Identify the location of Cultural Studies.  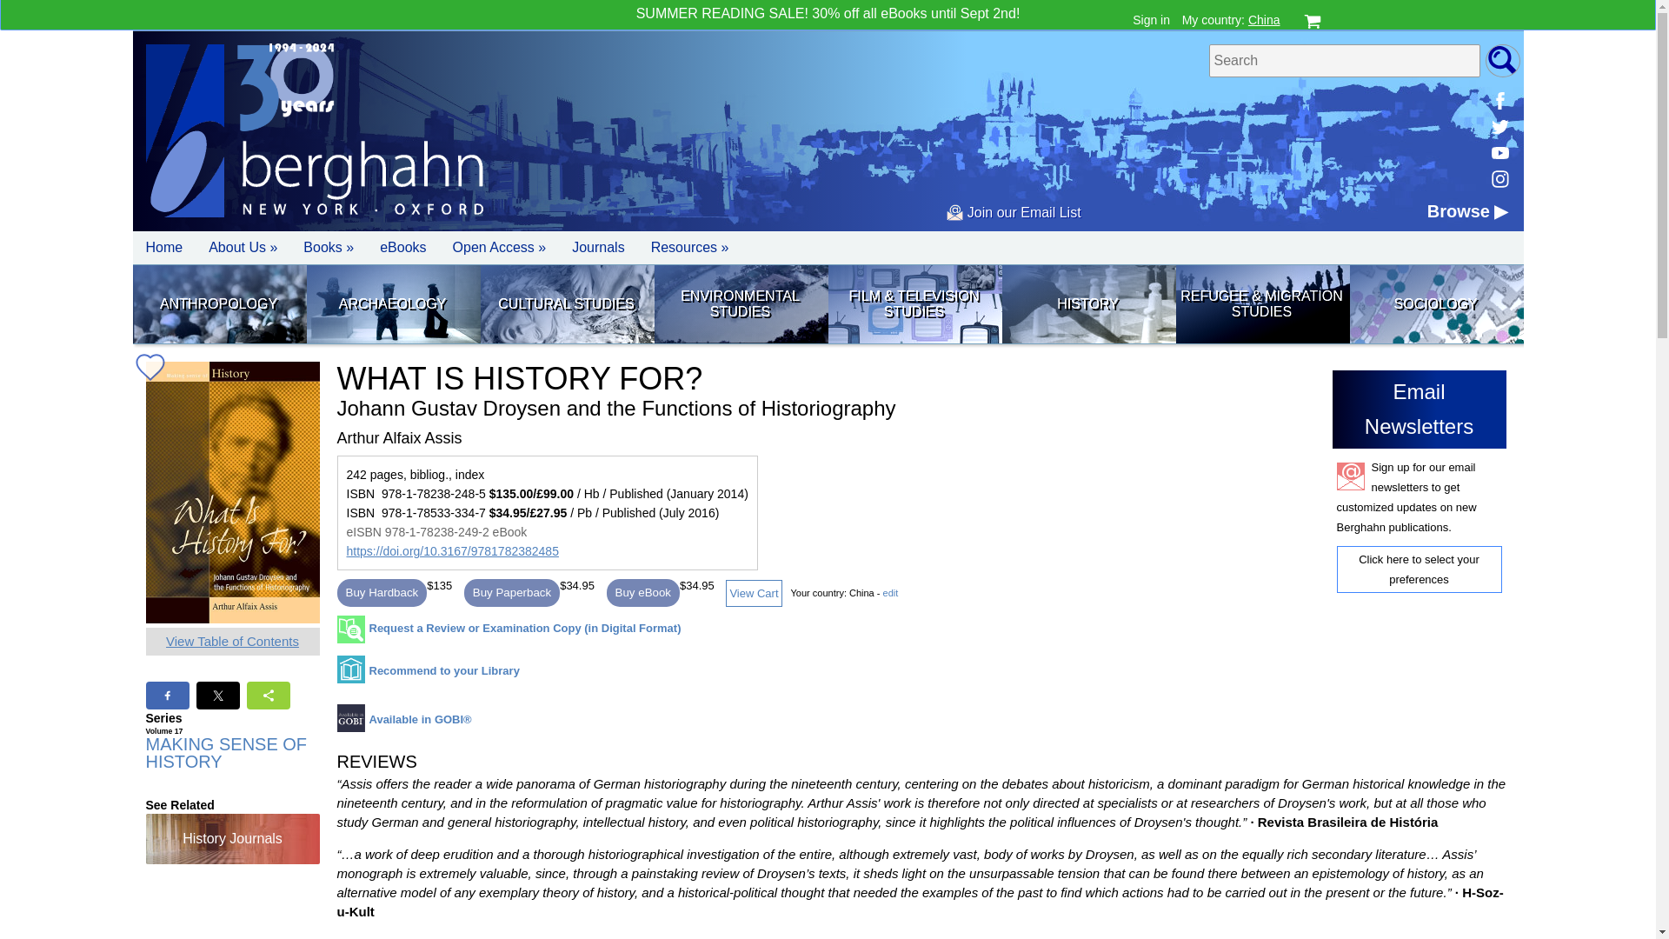
(566, 304).